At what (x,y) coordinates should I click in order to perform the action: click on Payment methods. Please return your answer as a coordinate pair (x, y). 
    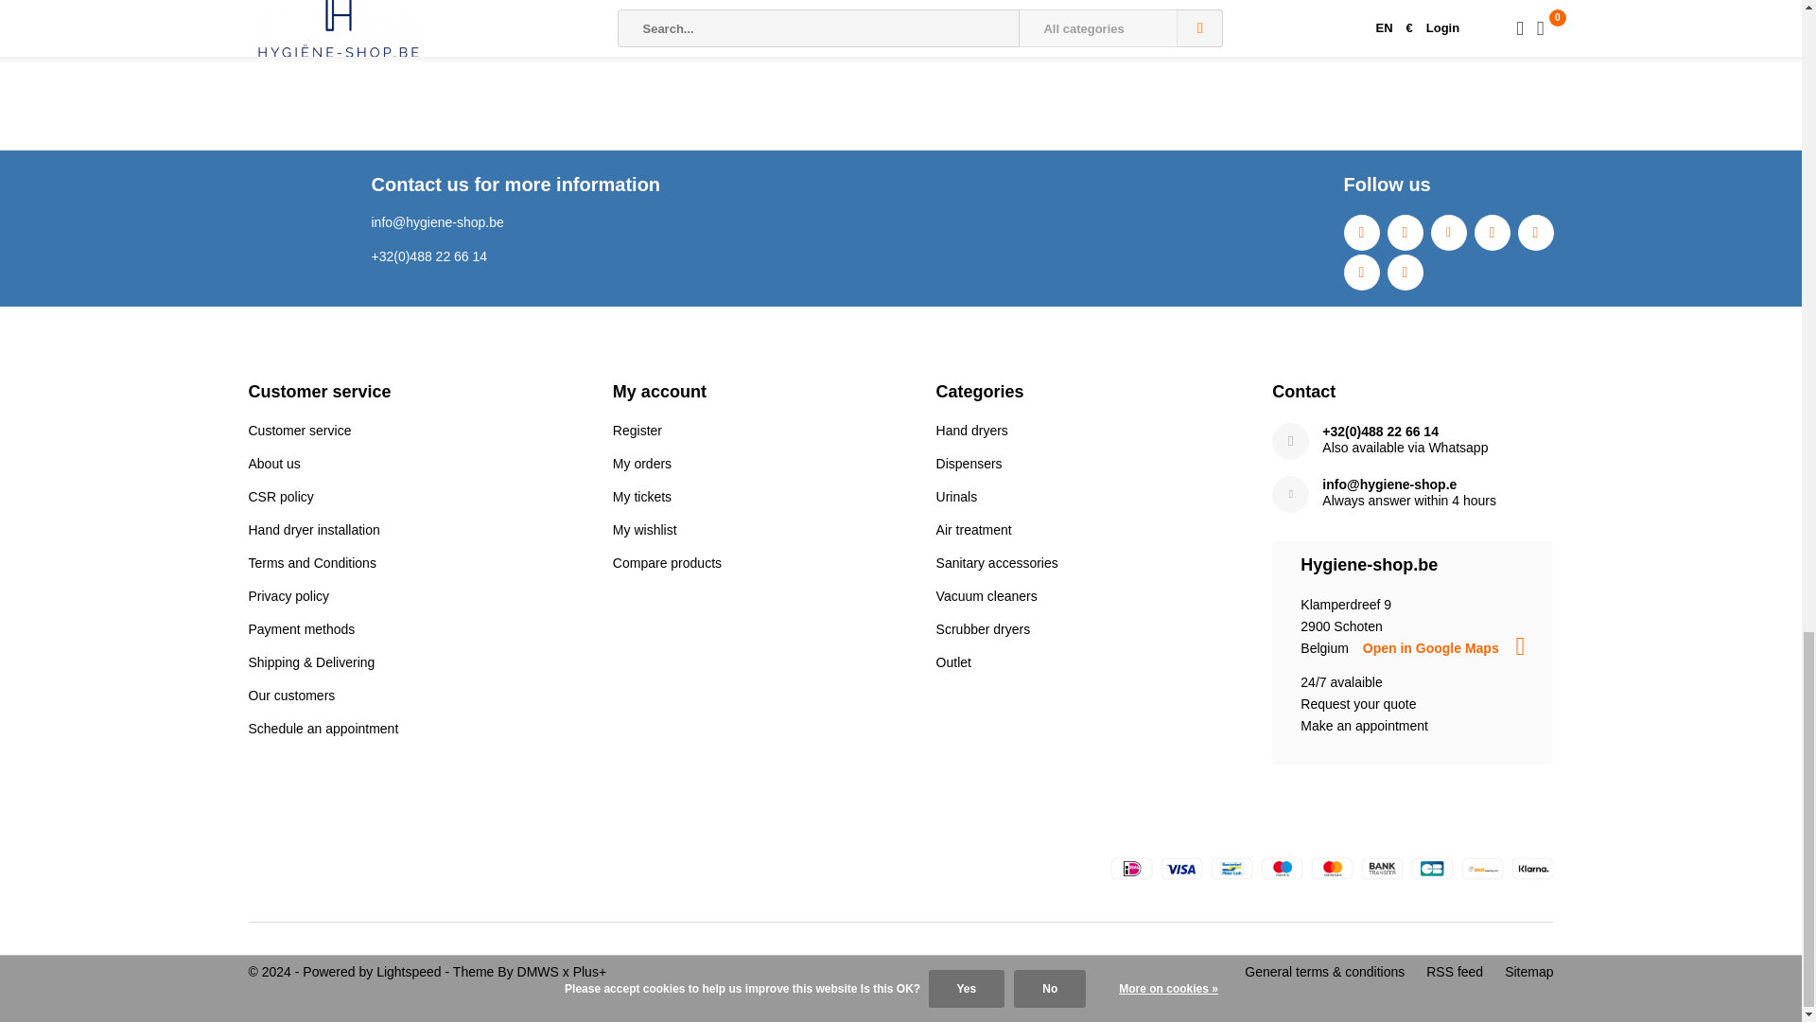
    Looking at the image, I should click on (301, 628).